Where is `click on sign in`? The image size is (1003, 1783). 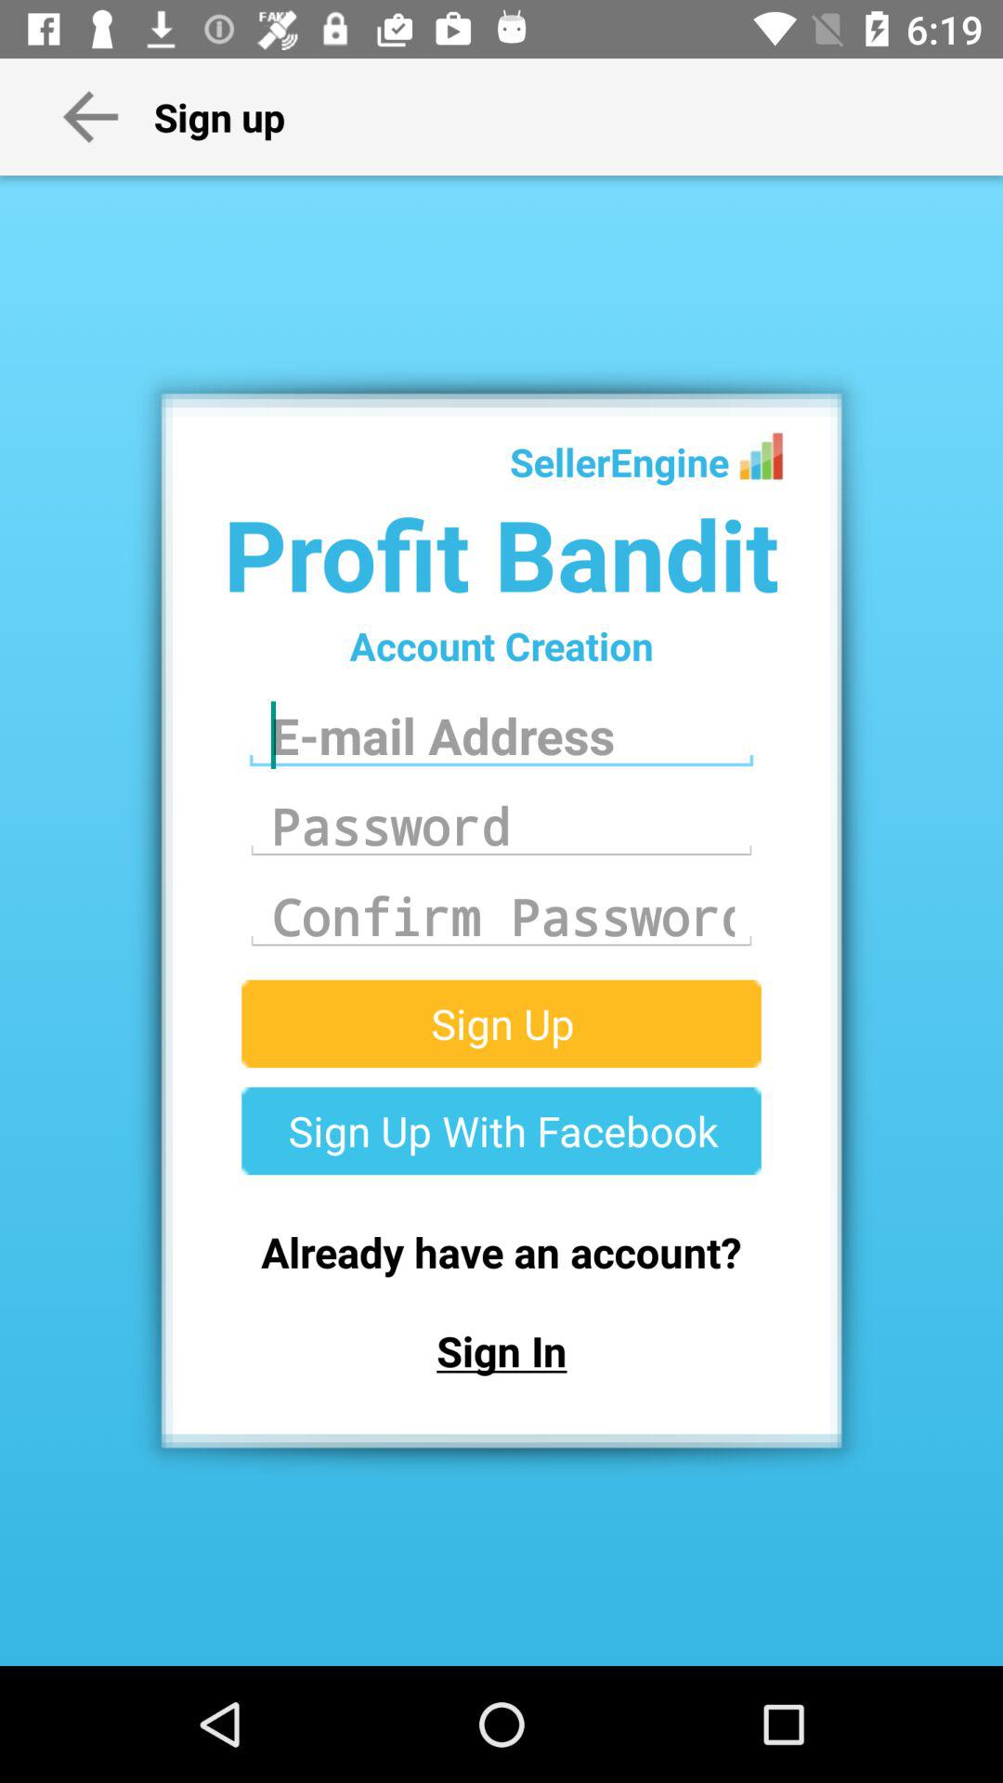
click on sign in is located at coordinates (501, 1351).